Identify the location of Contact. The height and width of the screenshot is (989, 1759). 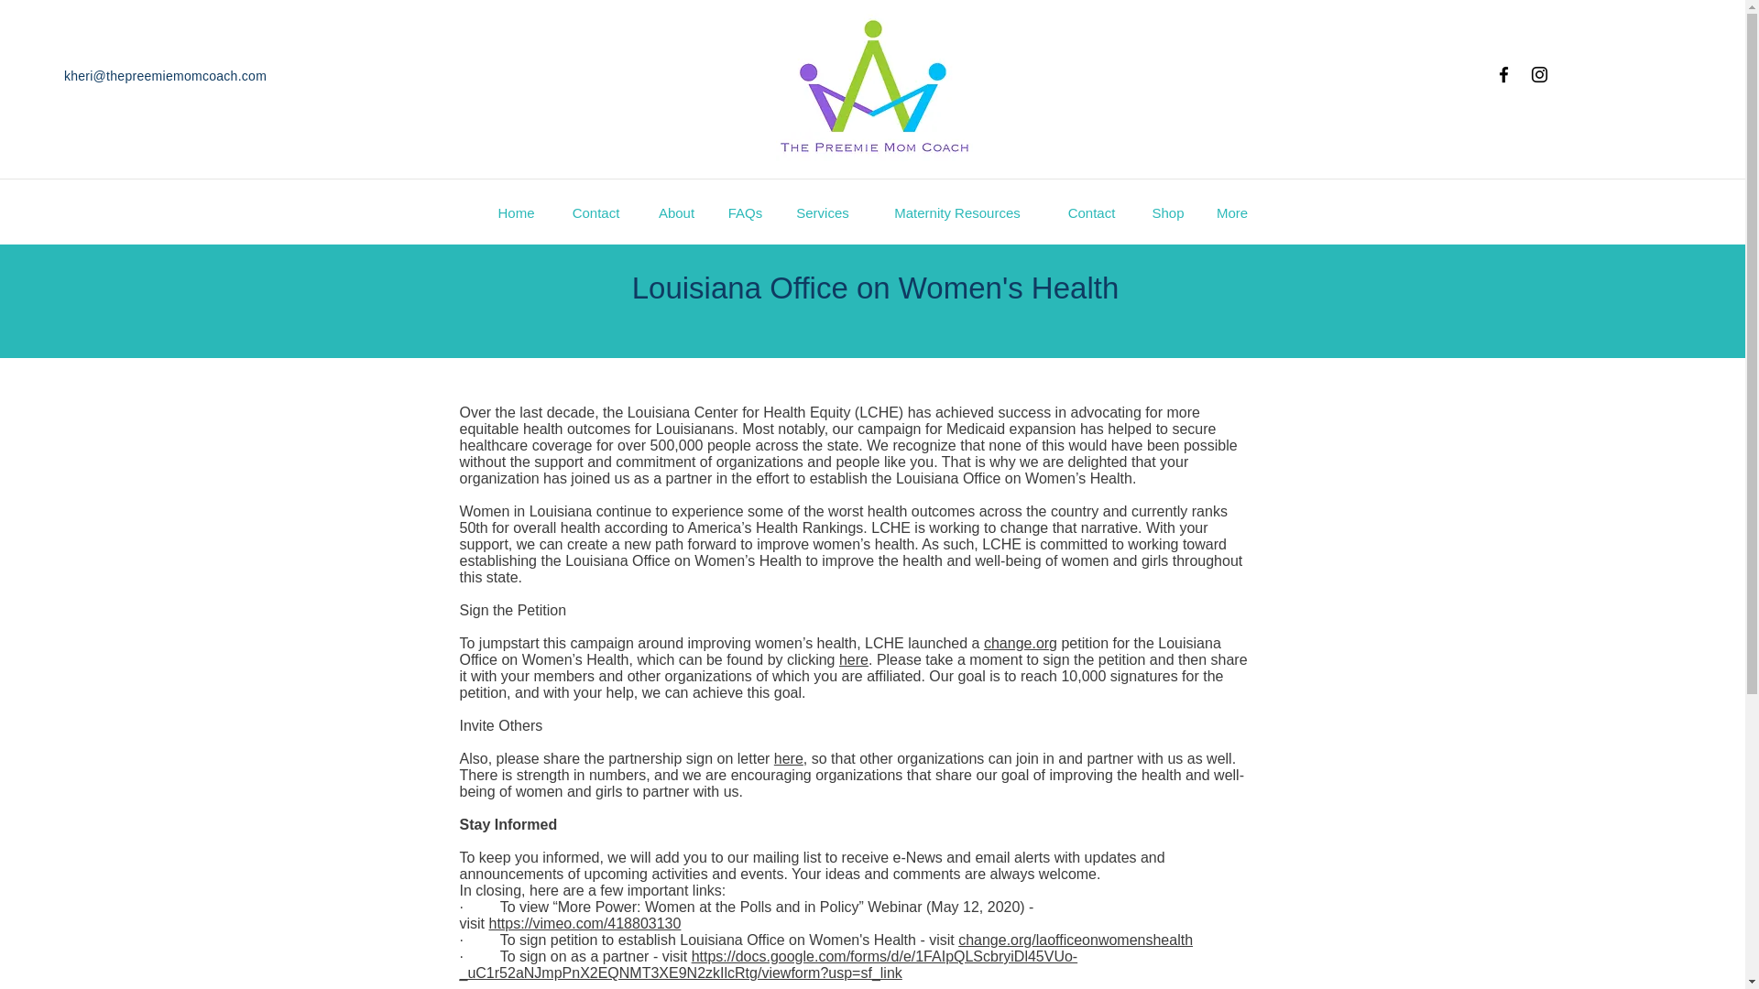
(1091, 213).